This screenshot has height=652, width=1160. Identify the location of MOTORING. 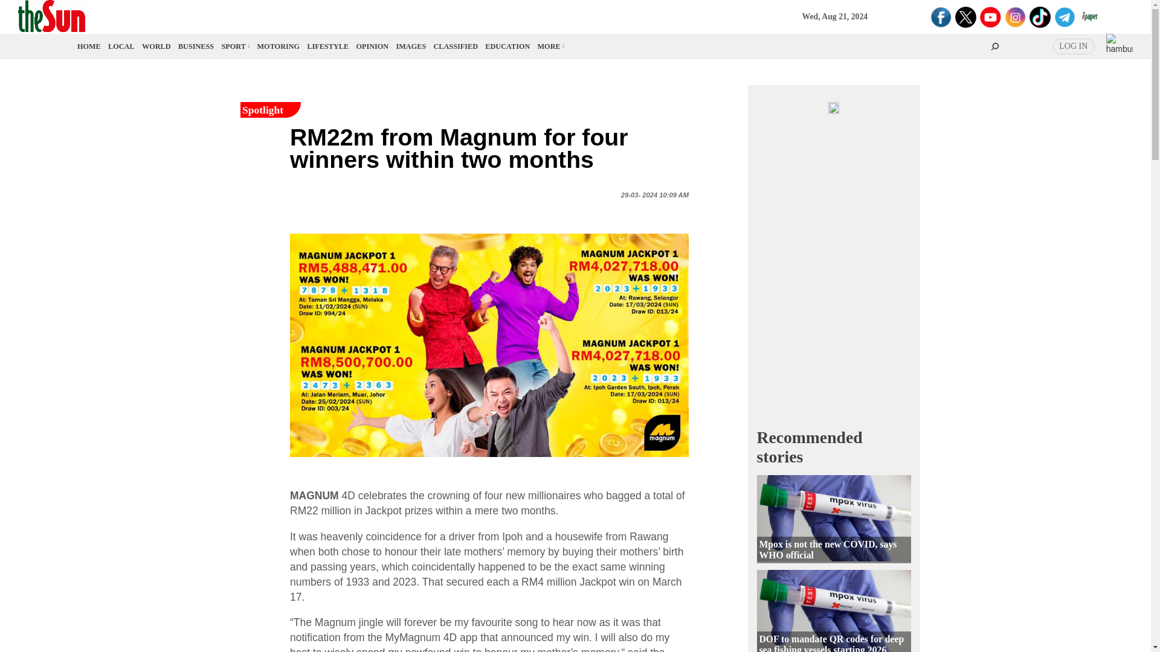
(279, 46).